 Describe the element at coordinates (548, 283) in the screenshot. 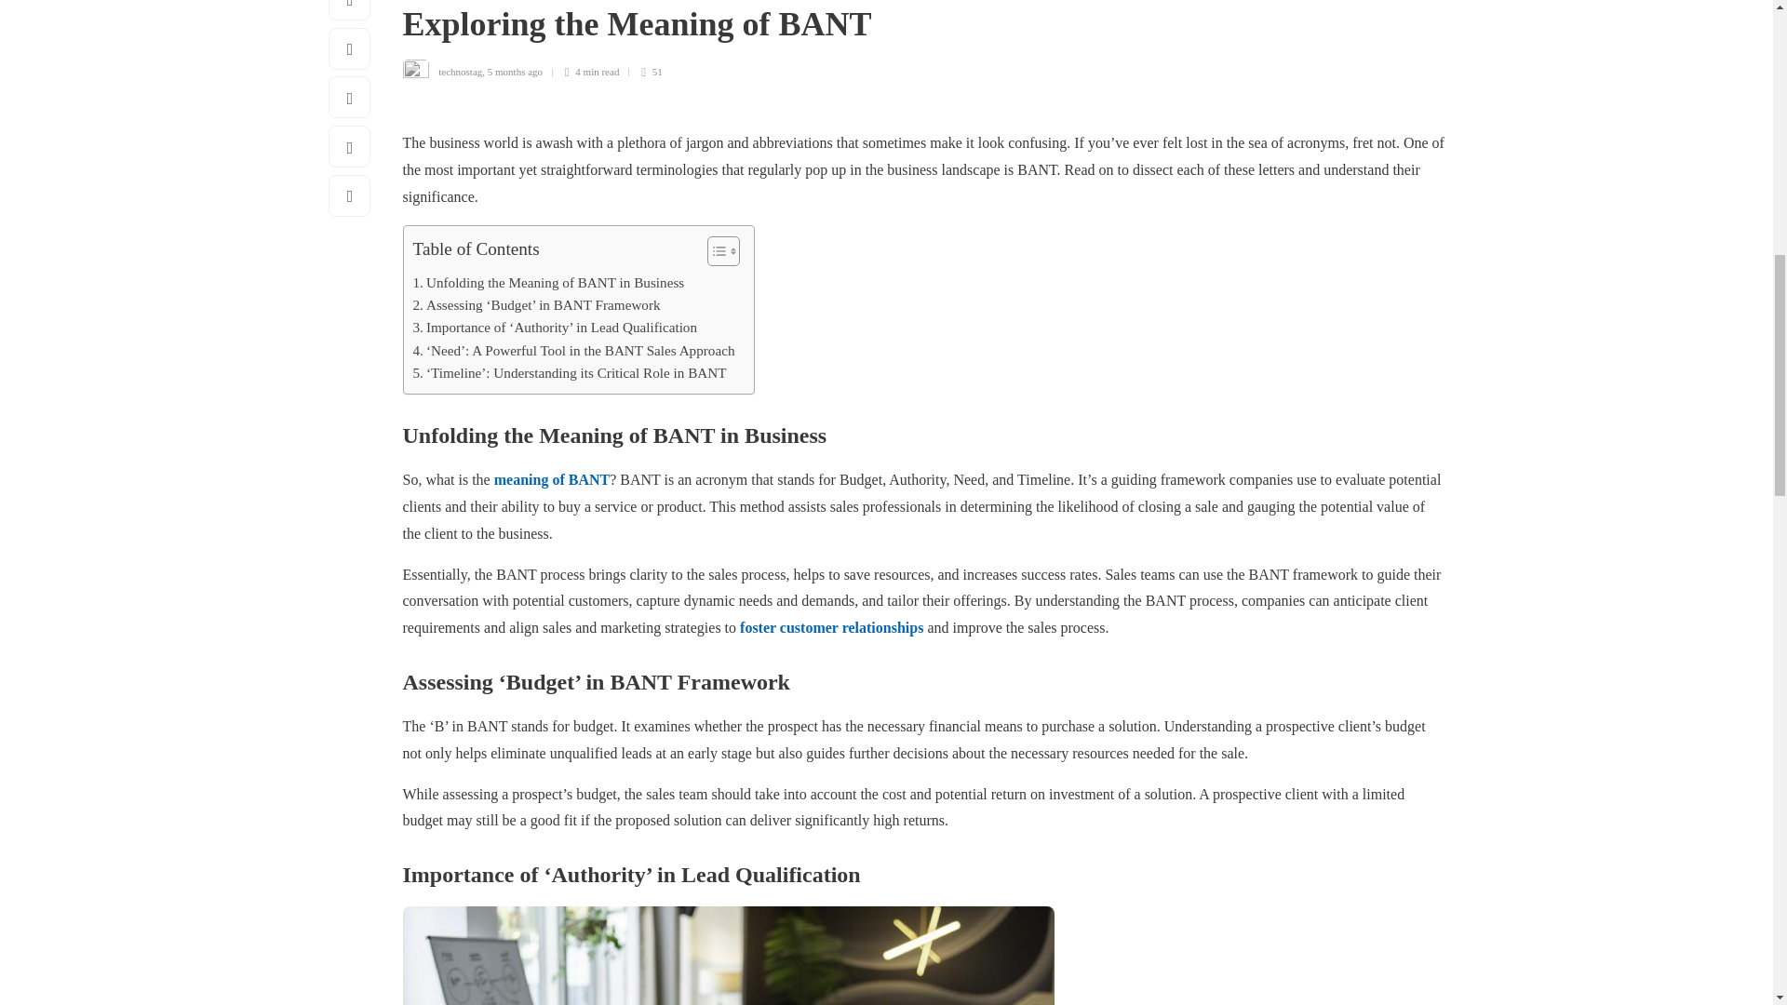

I see `Unfolding the Meaning of BANT in Business` at that location.